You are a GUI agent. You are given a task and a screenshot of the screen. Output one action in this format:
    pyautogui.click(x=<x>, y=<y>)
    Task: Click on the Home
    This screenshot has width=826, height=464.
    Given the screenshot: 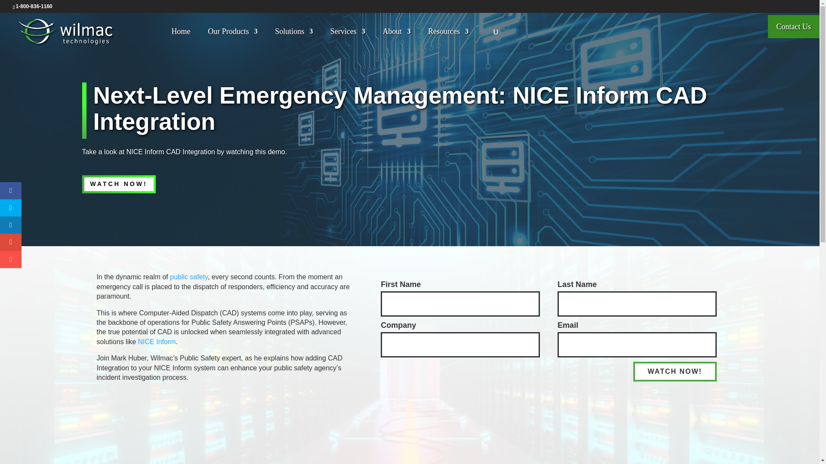 What is the action you would take?
    pyautogui.click(x=181, y=39)
    